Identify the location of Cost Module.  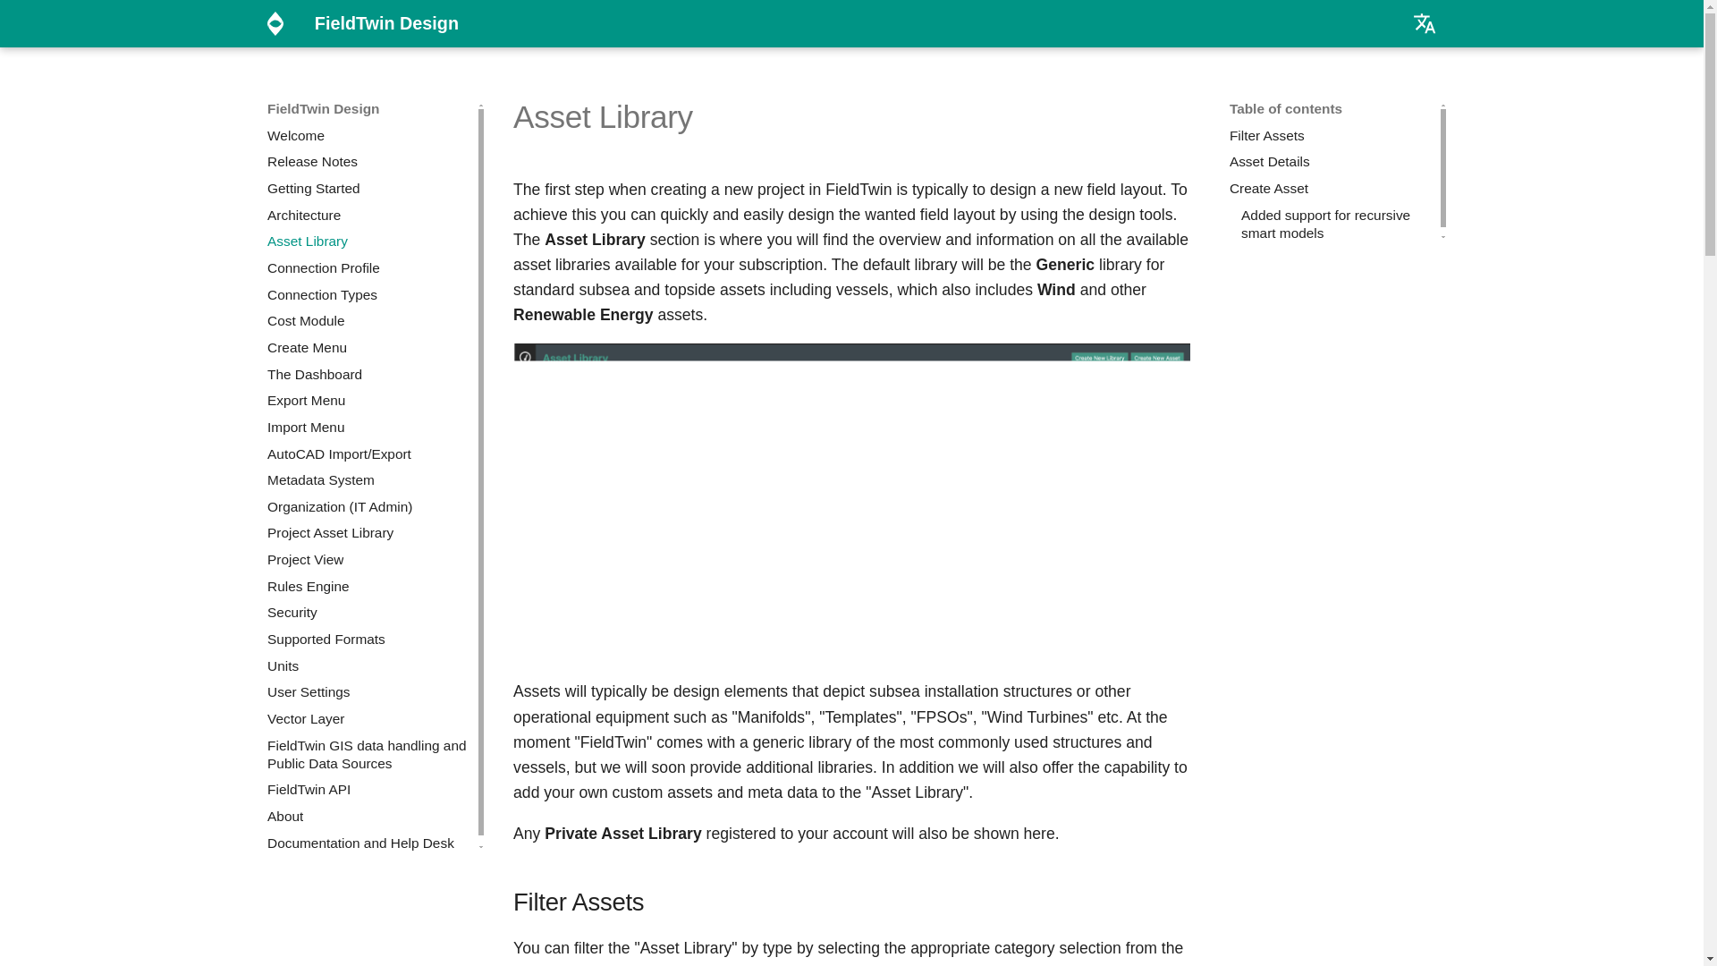
(368, 320).